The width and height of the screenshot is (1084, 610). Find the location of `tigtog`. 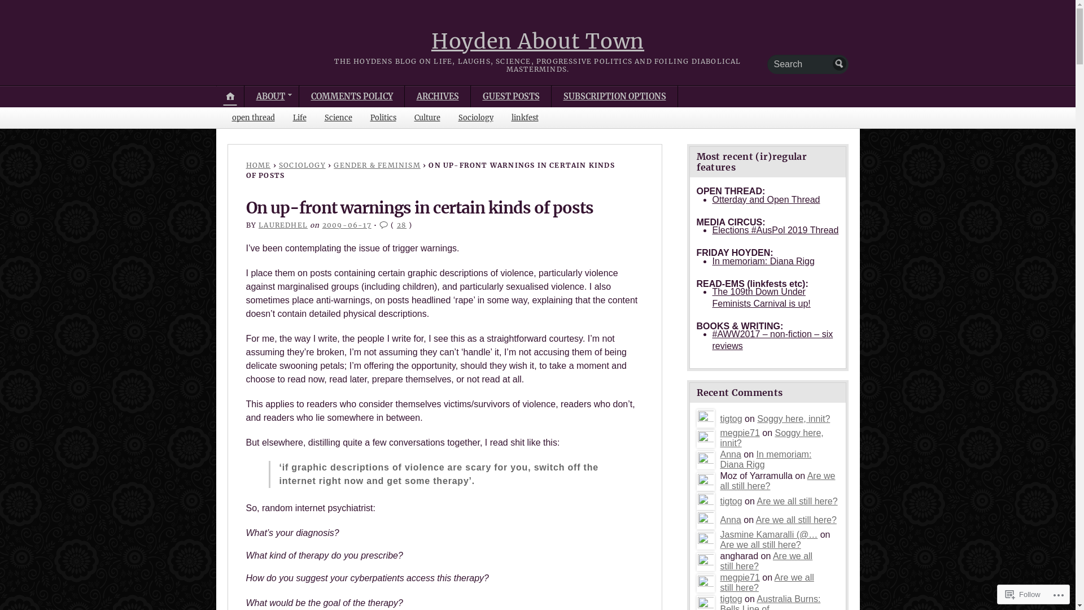

tigtog is located at coordinates (732, 599).